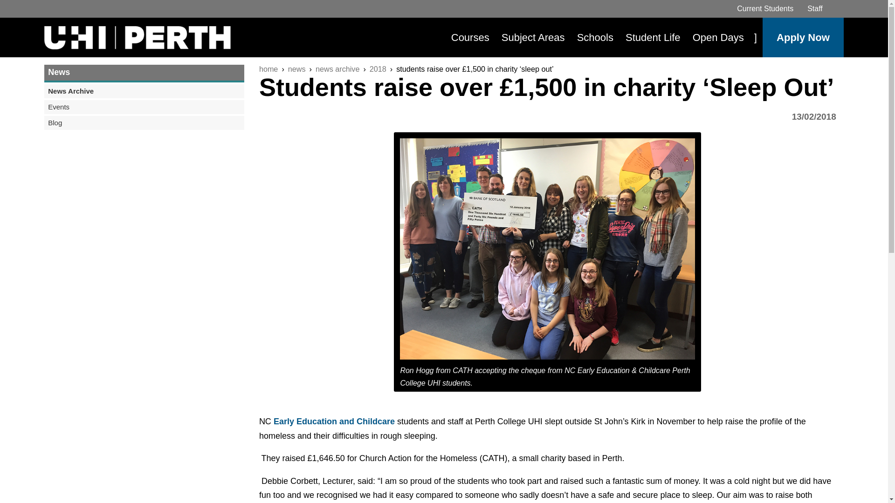  What do you see at coordinates (470, 37) in the screenshot?
I see `Courses` at bounding box center [470, 37].